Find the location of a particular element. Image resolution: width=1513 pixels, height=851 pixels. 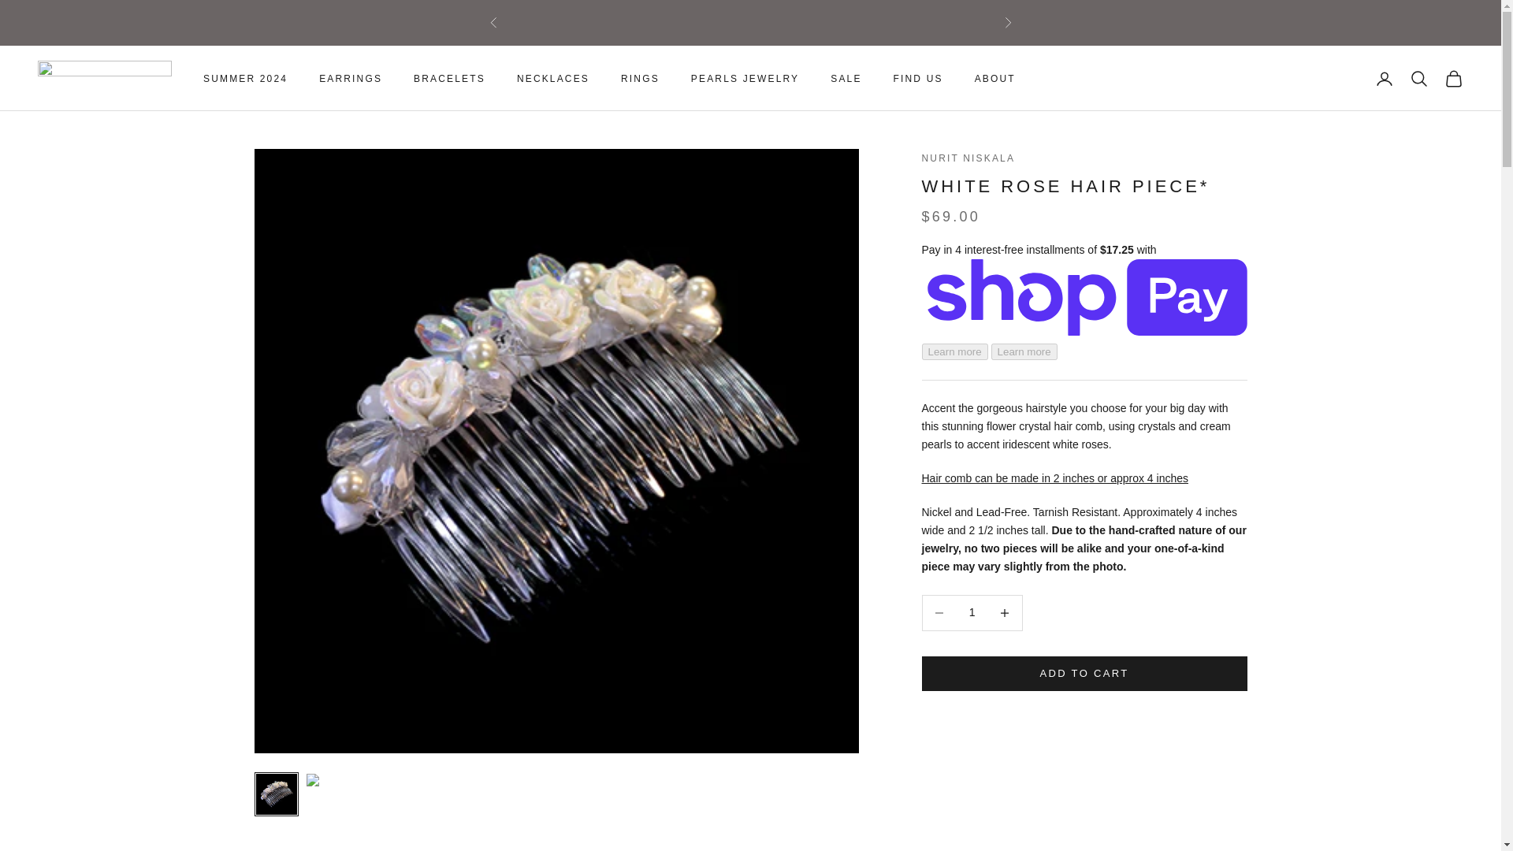

Nurit Niskala Metal Jewelry Designer USA is located at coordinates (105, 78).